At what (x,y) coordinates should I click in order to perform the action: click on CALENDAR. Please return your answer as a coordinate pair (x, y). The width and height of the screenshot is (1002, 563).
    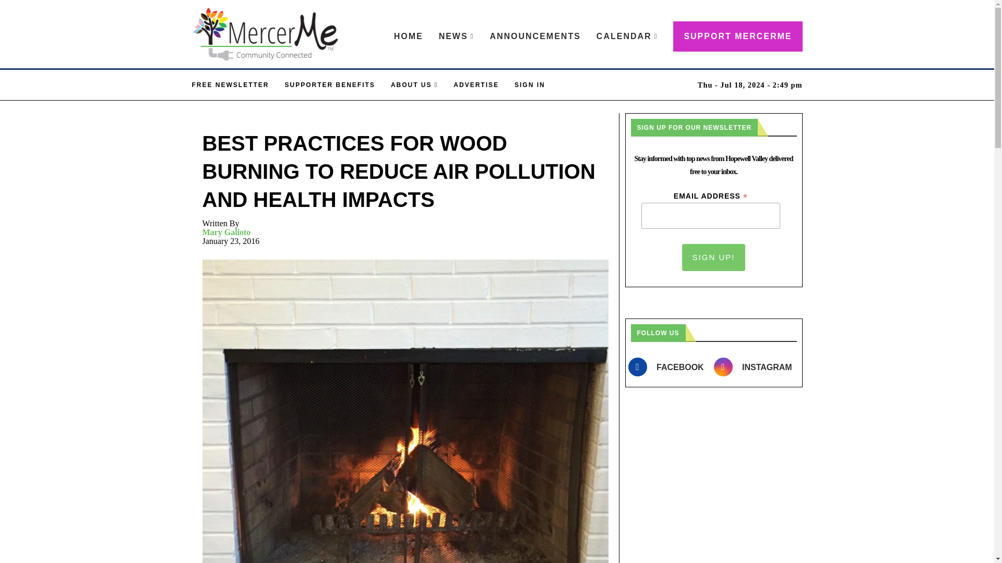
    Looking at the image, I should click on (627, 36).